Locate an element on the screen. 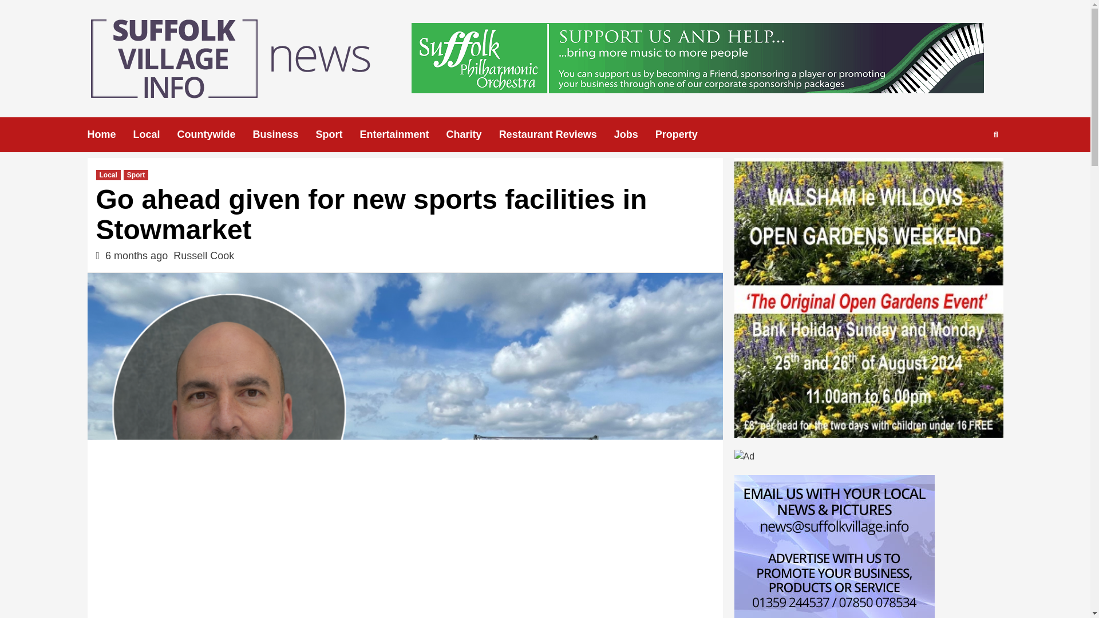 This screenshot has height=618, width=1099. Business is located at coordinates (284, 134).